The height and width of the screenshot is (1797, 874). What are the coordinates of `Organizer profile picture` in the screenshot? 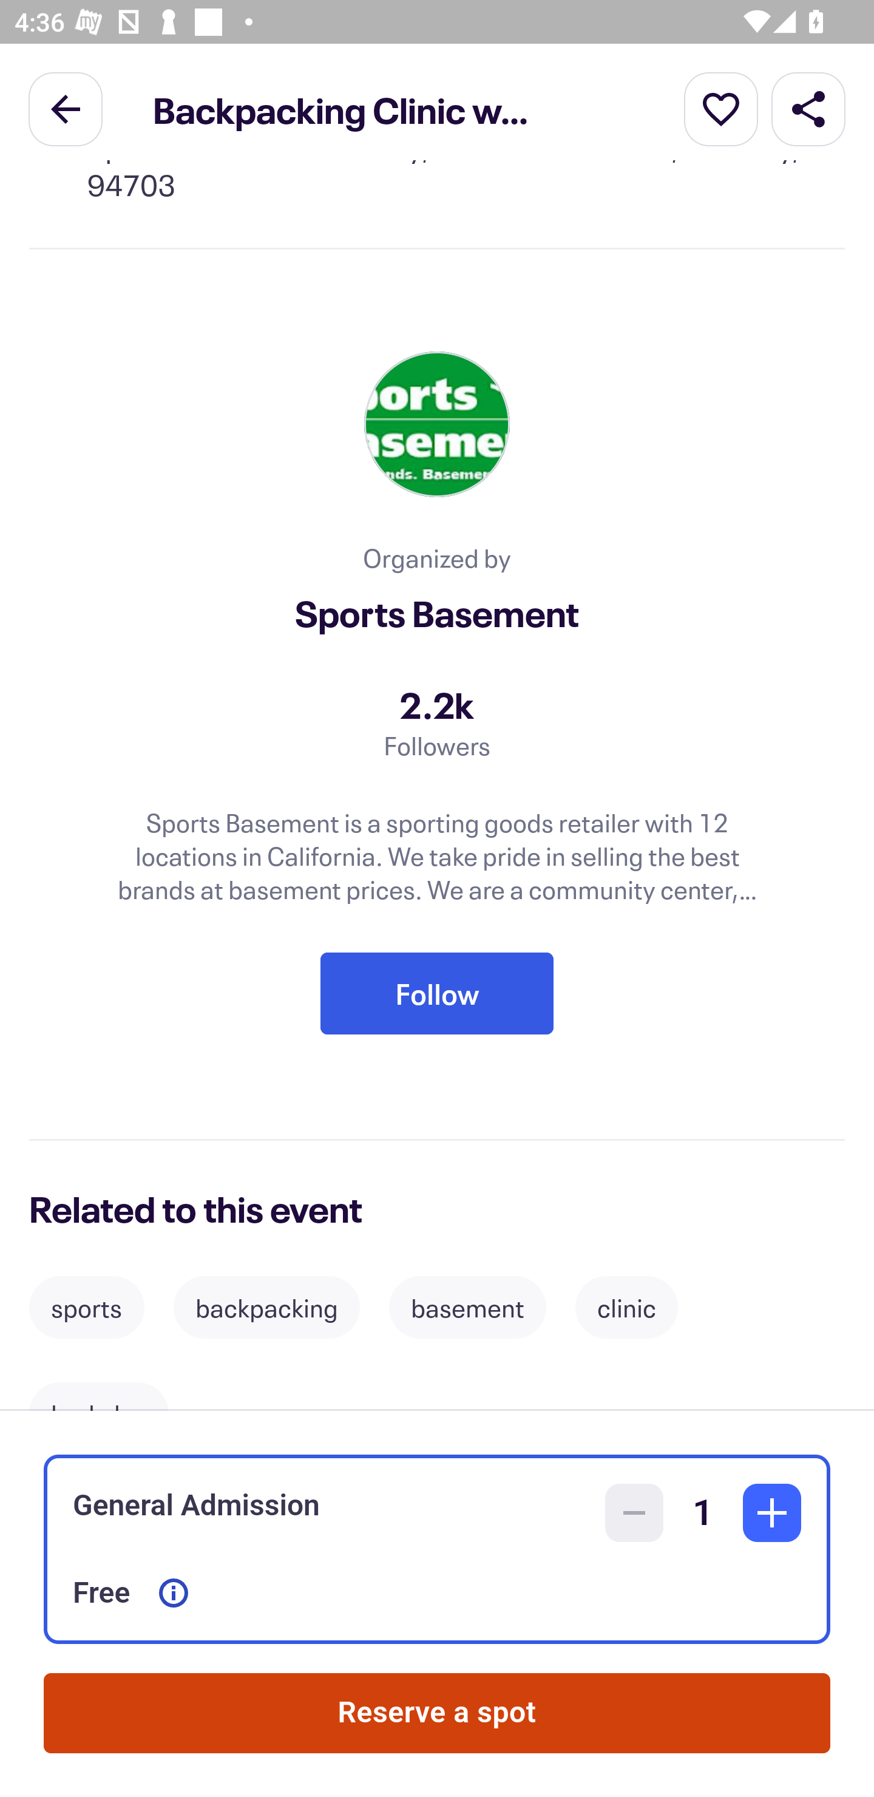 It's located at (437, 425).